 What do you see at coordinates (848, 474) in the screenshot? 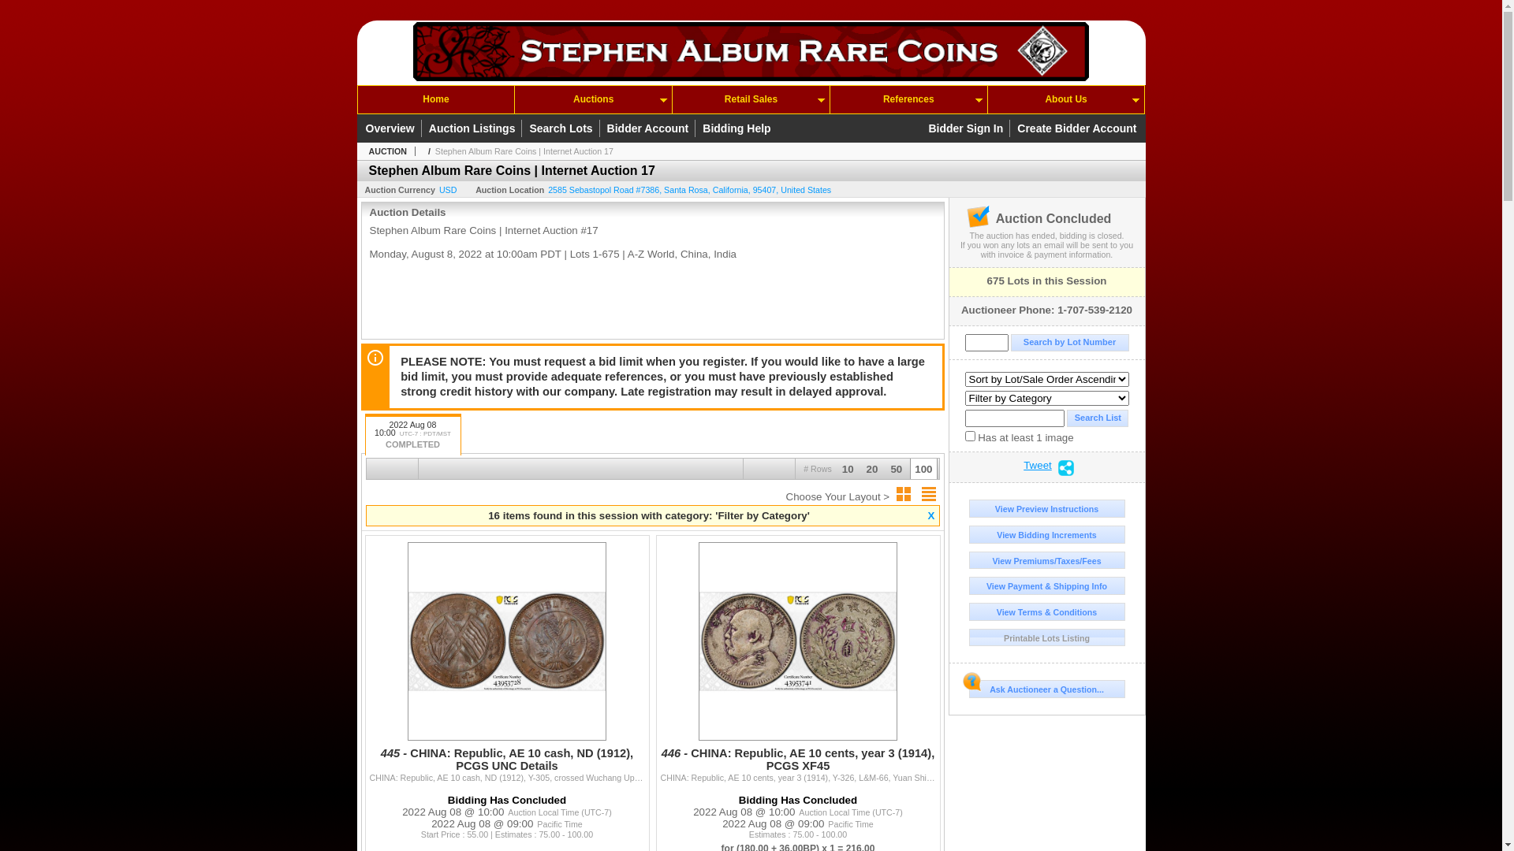
I see `10` at bounding box center [848, 474].